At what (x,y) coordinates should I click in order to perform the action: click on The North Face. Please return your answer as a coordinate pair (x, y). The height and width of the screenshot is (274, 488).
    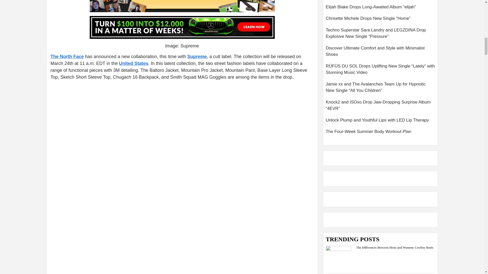
    Looking at the image, I should click on (67, 56).